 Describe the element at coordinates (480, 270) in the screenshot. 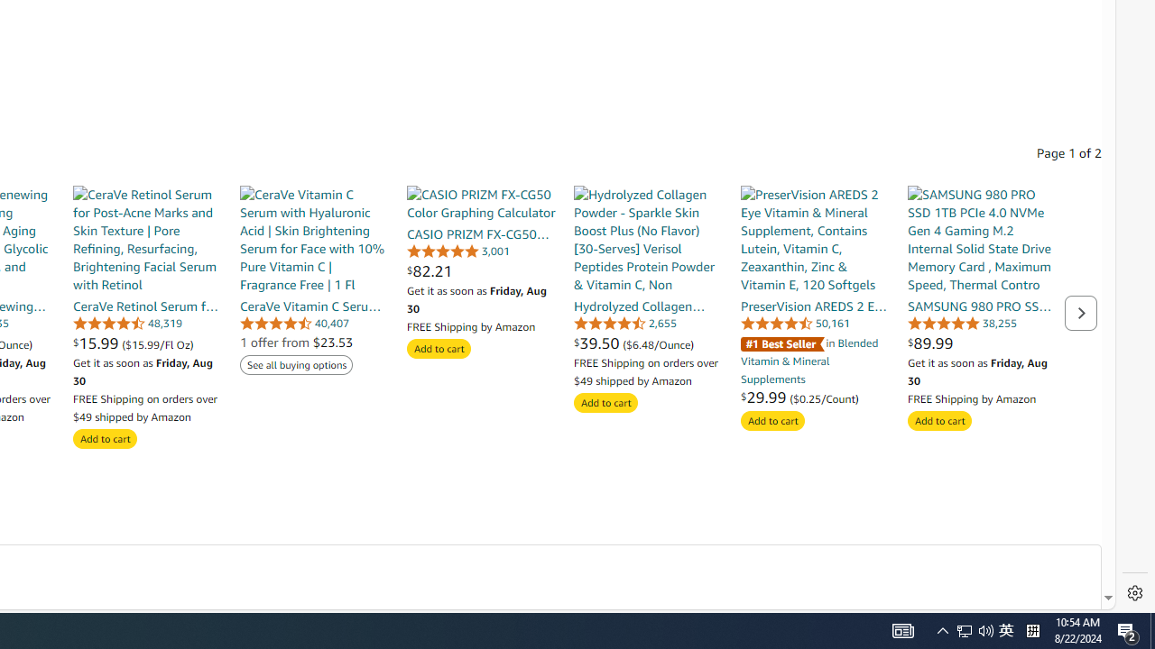

I see `$82.21` at that location.